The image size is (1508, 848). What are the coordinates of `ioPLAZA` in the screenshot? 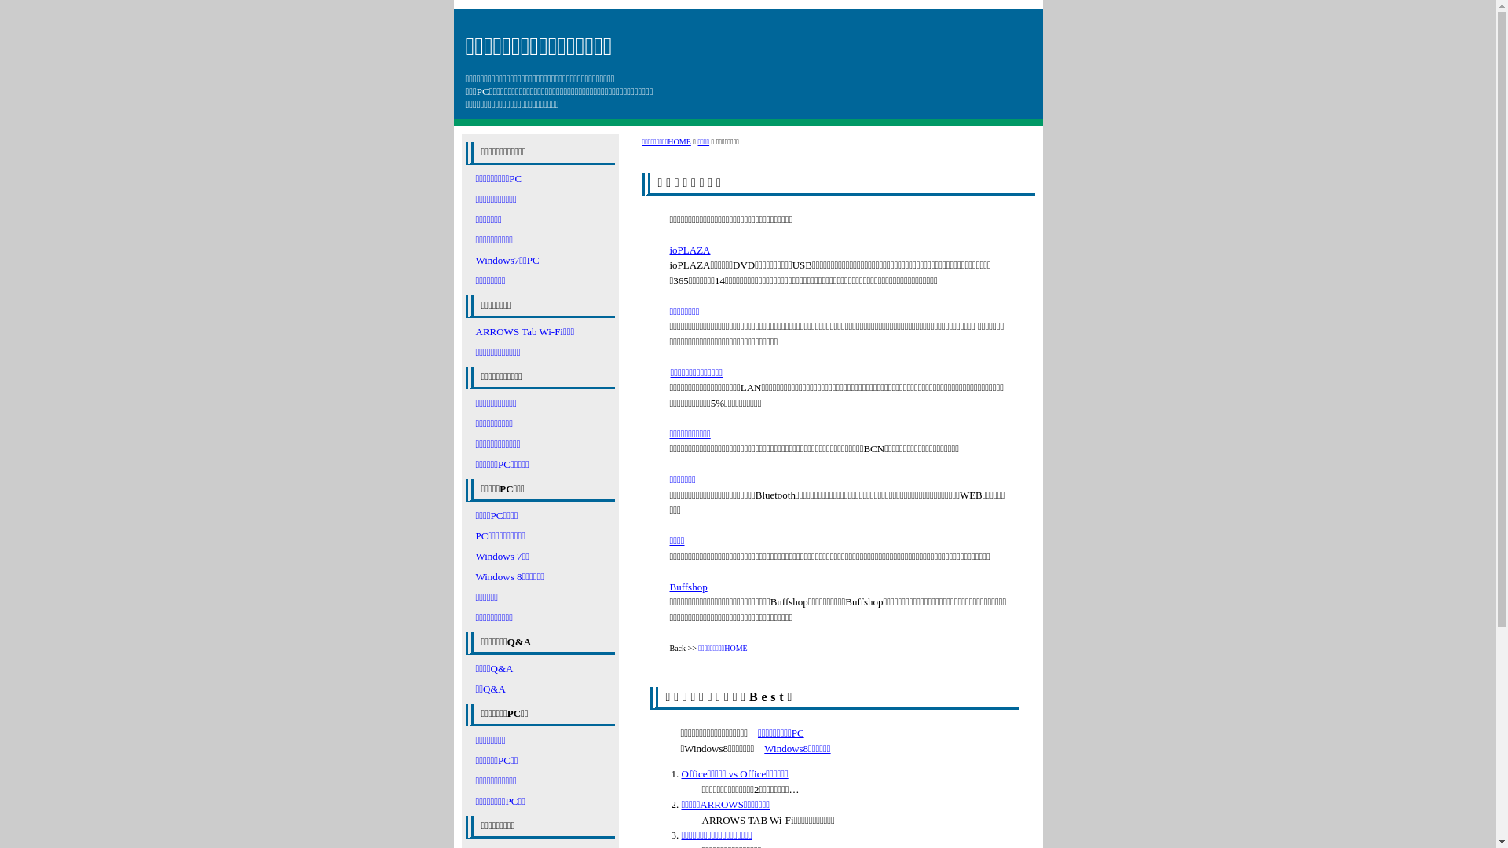 It's located at (690, 250).